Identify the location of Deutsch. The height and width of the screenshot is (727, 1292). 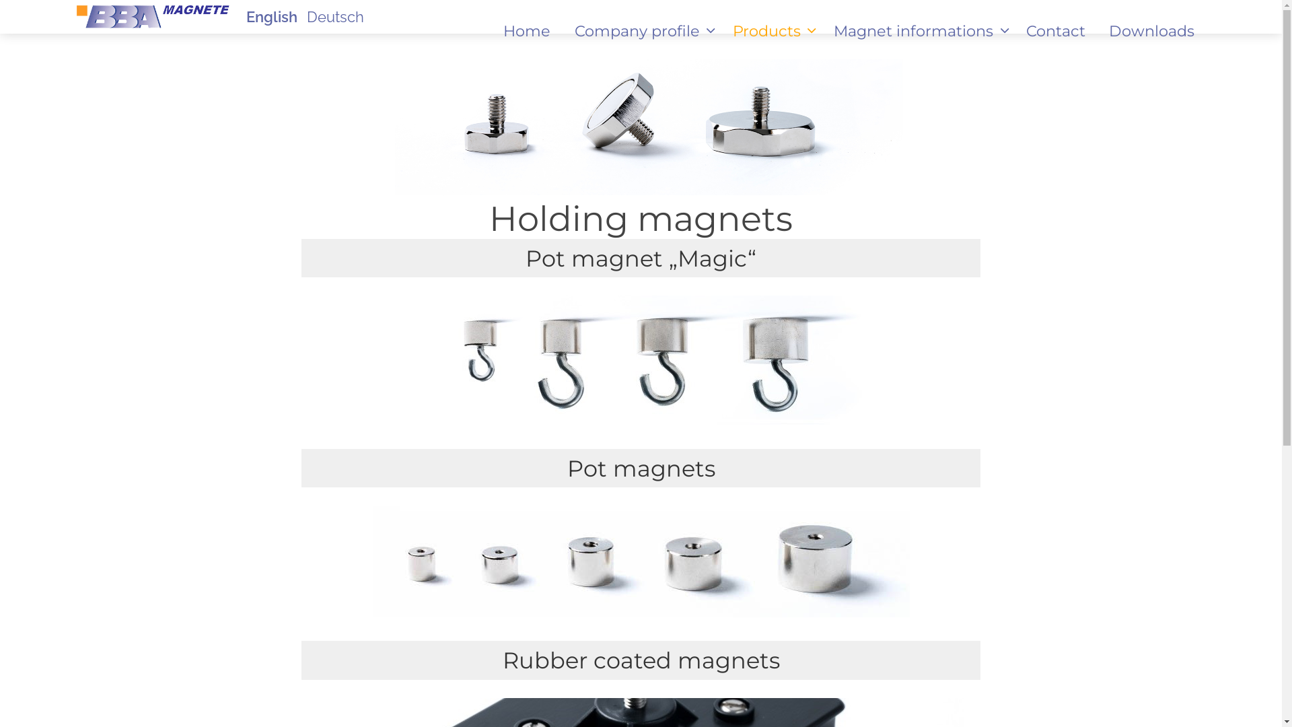
(335, 17).